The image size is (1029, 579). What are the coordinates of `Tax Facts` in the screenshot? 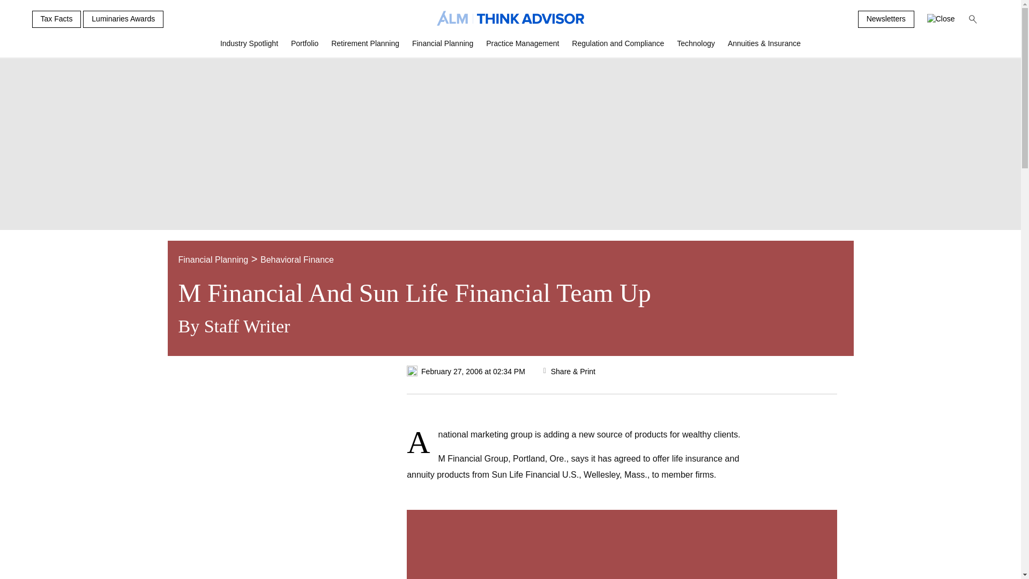 It's located at (56, 19).